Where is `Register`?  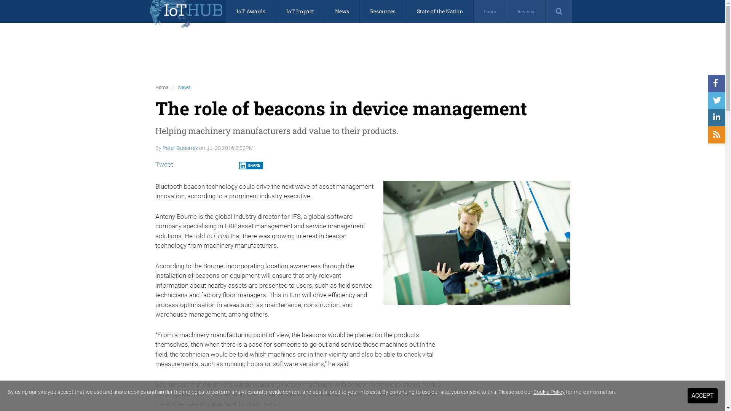 Register is located at coordinates (526, 11).